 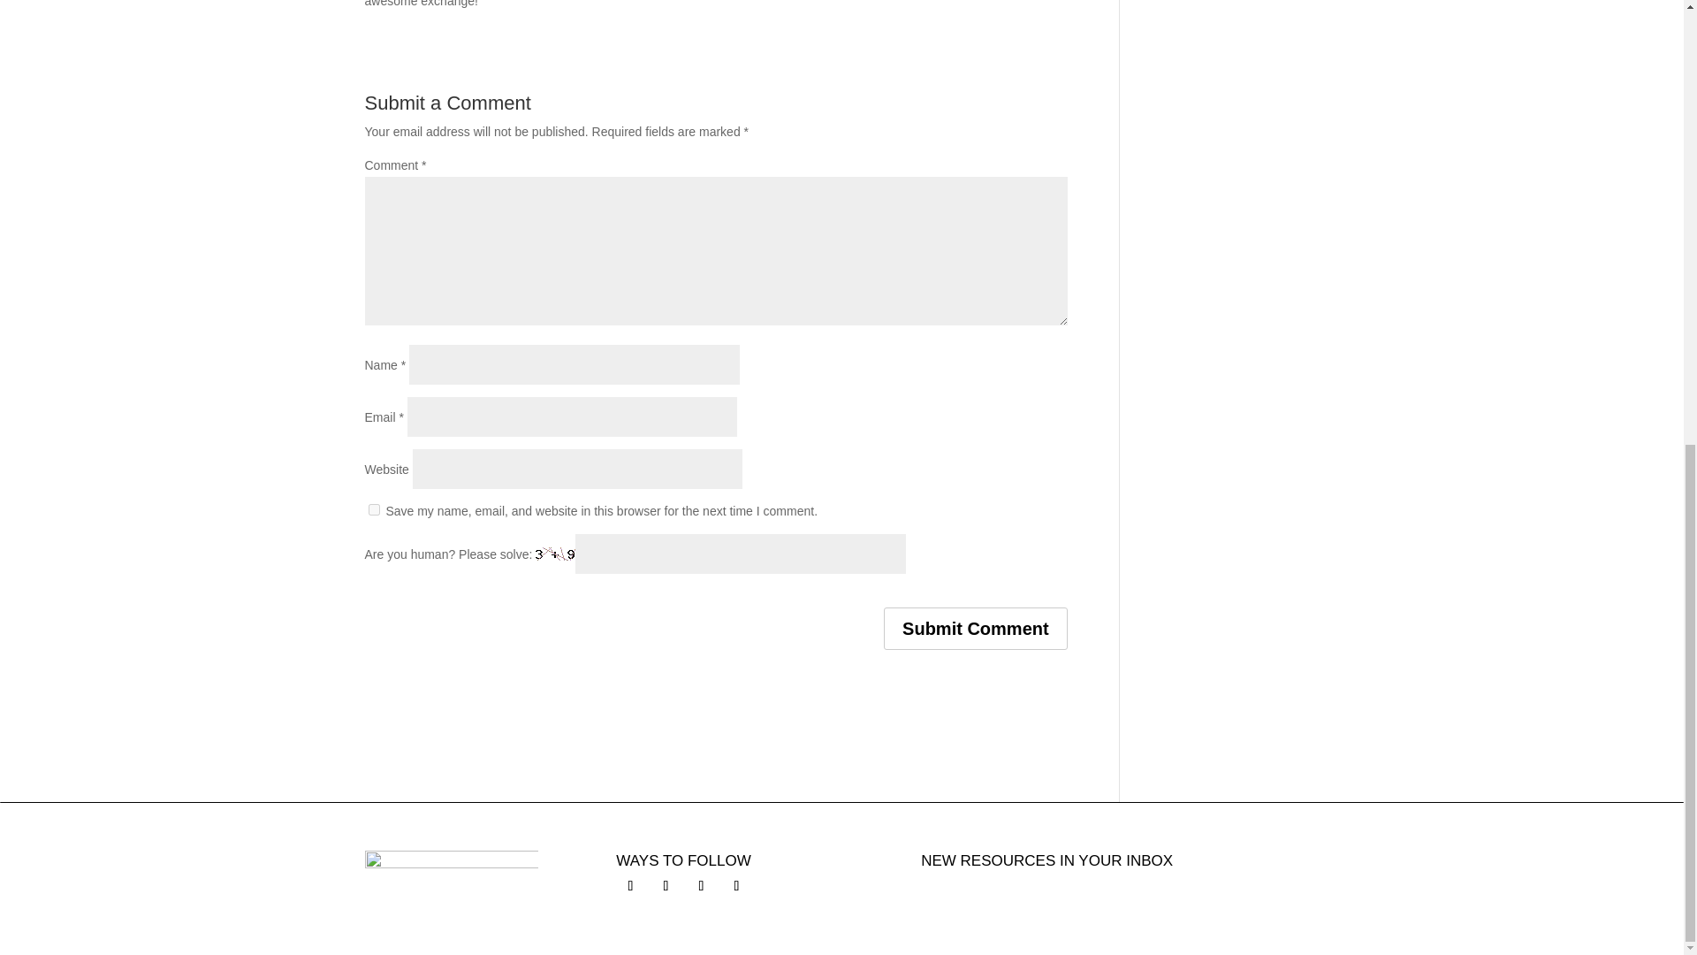 What do you see at coordinates (629, 886) in the screenshot?
I see `Follow on Facebook` at bounding box center [629, 886].